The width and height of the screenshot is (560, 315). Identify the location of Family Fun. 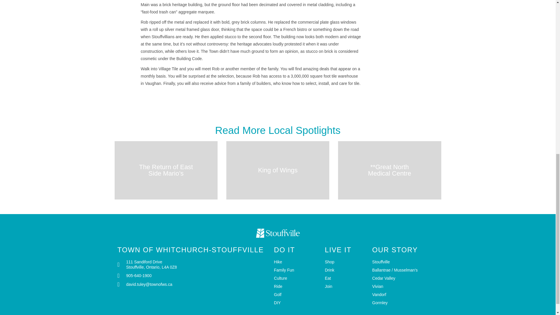
(296, 270).